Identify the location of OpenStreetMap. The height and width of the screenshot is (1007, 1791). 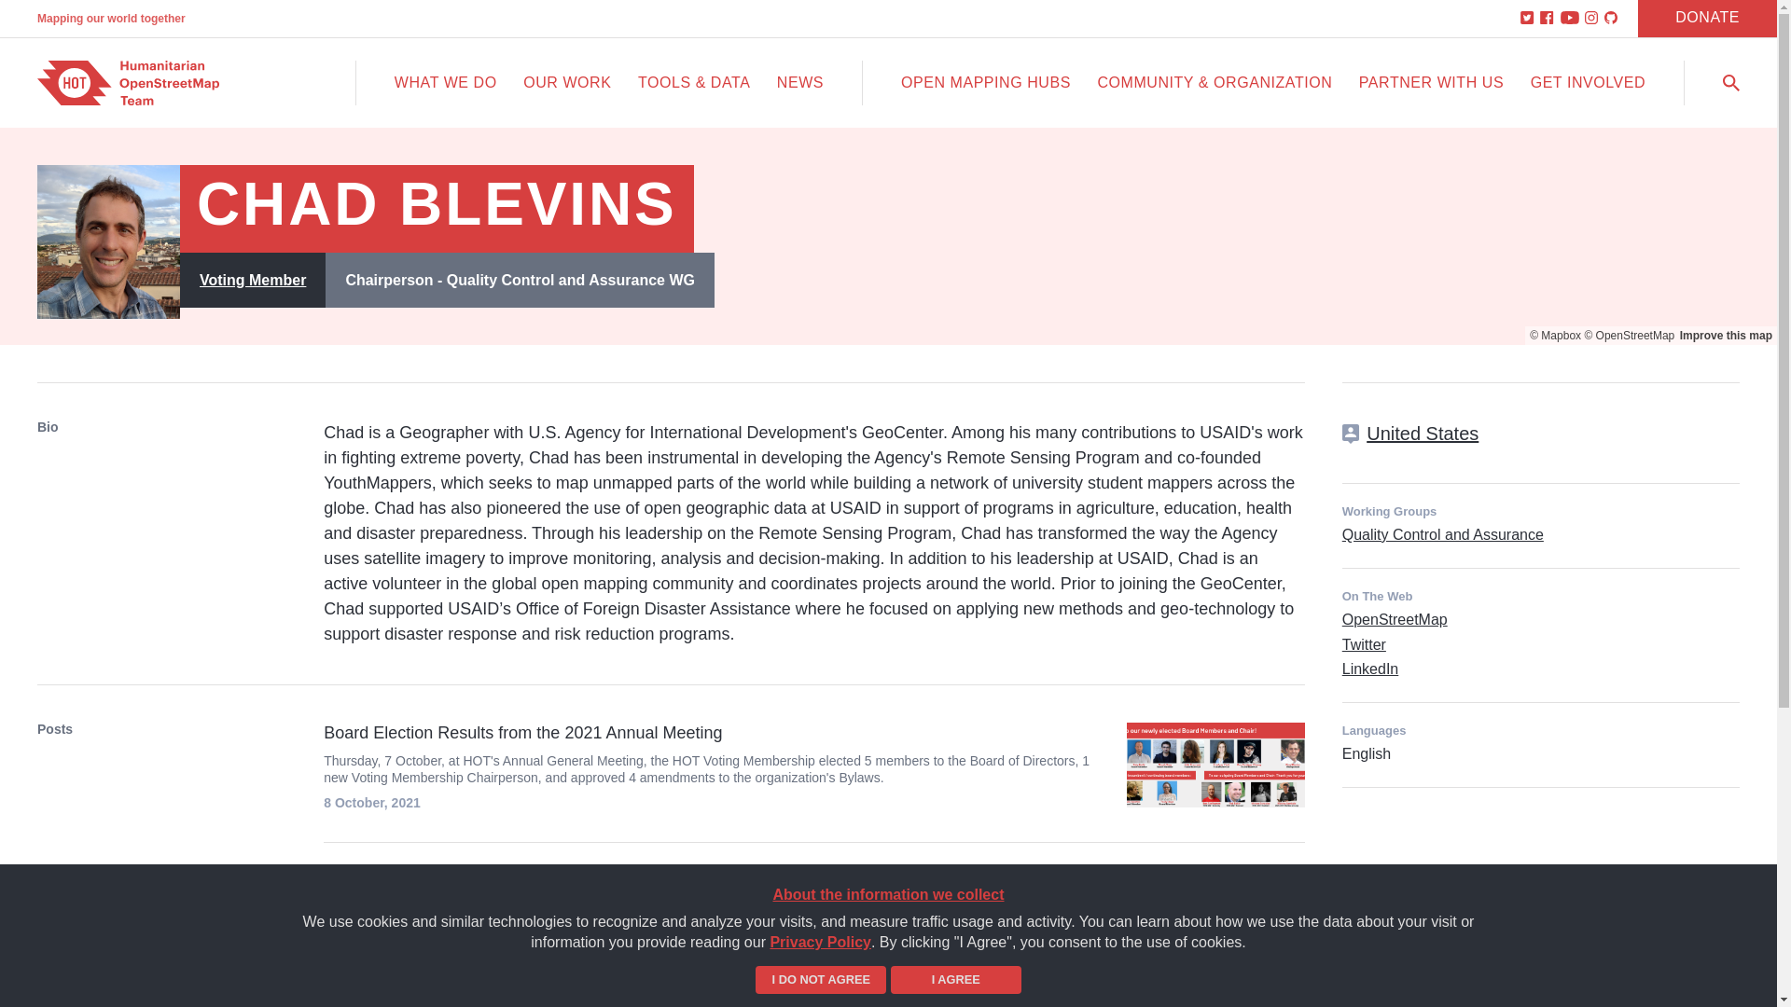
(1394, 619).